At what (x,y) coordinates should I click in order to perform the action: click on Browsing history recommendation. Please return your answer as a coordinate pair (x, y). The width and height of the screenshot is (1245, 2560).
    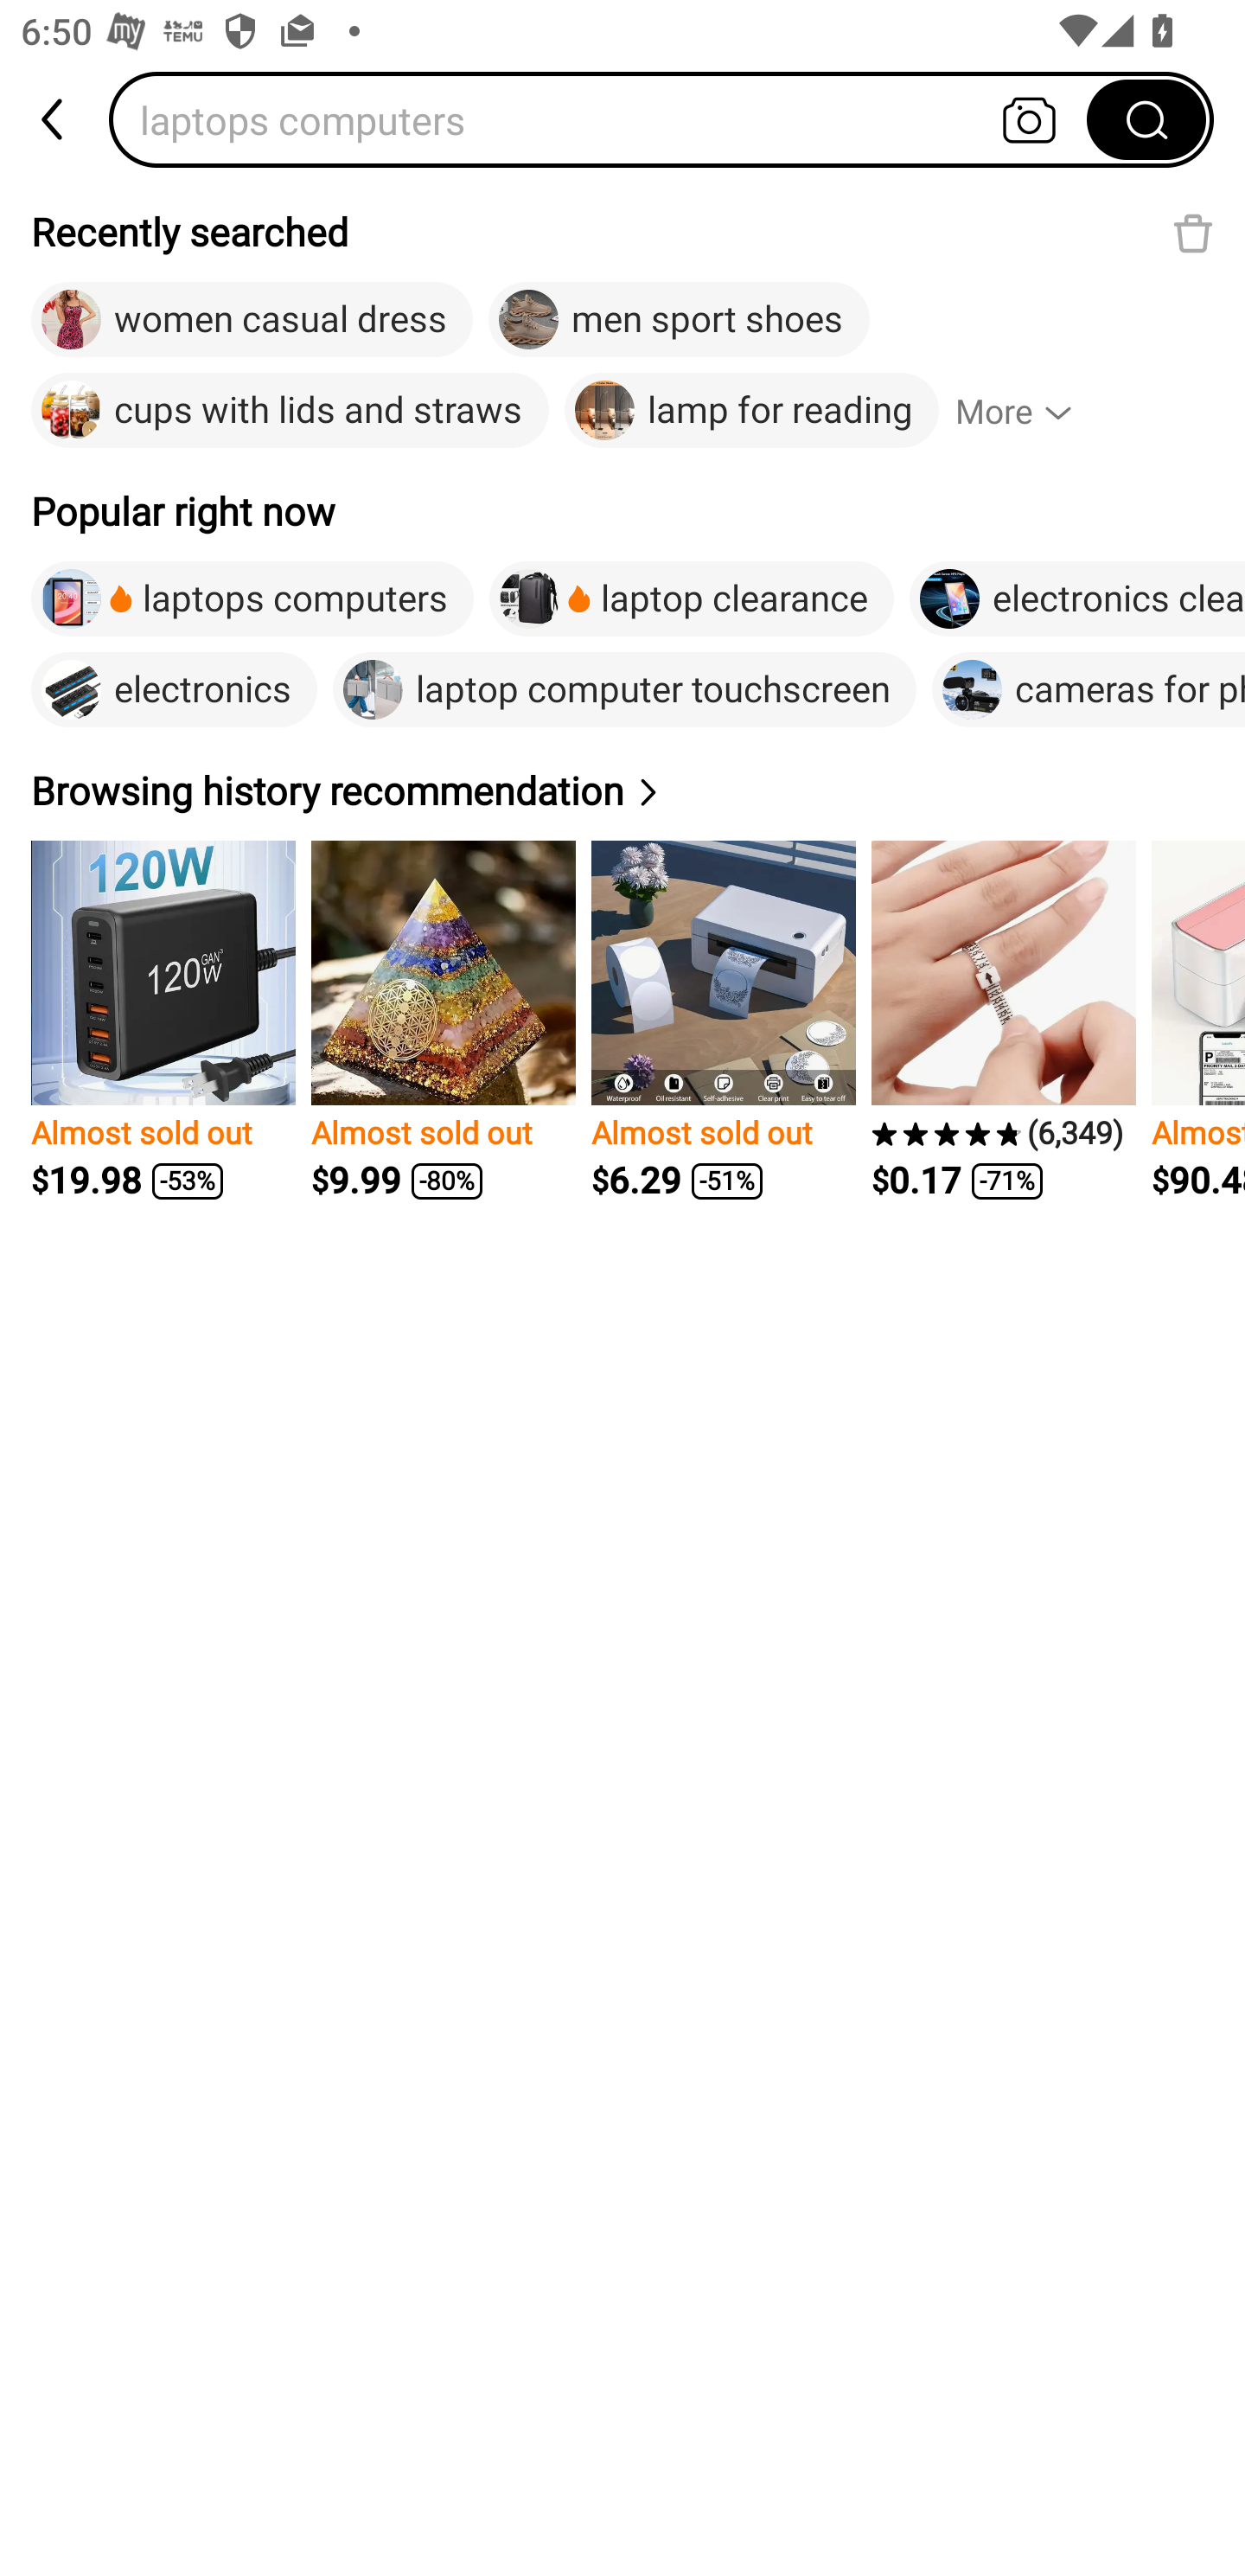
    Looking at the image, I should click on (348, 790).